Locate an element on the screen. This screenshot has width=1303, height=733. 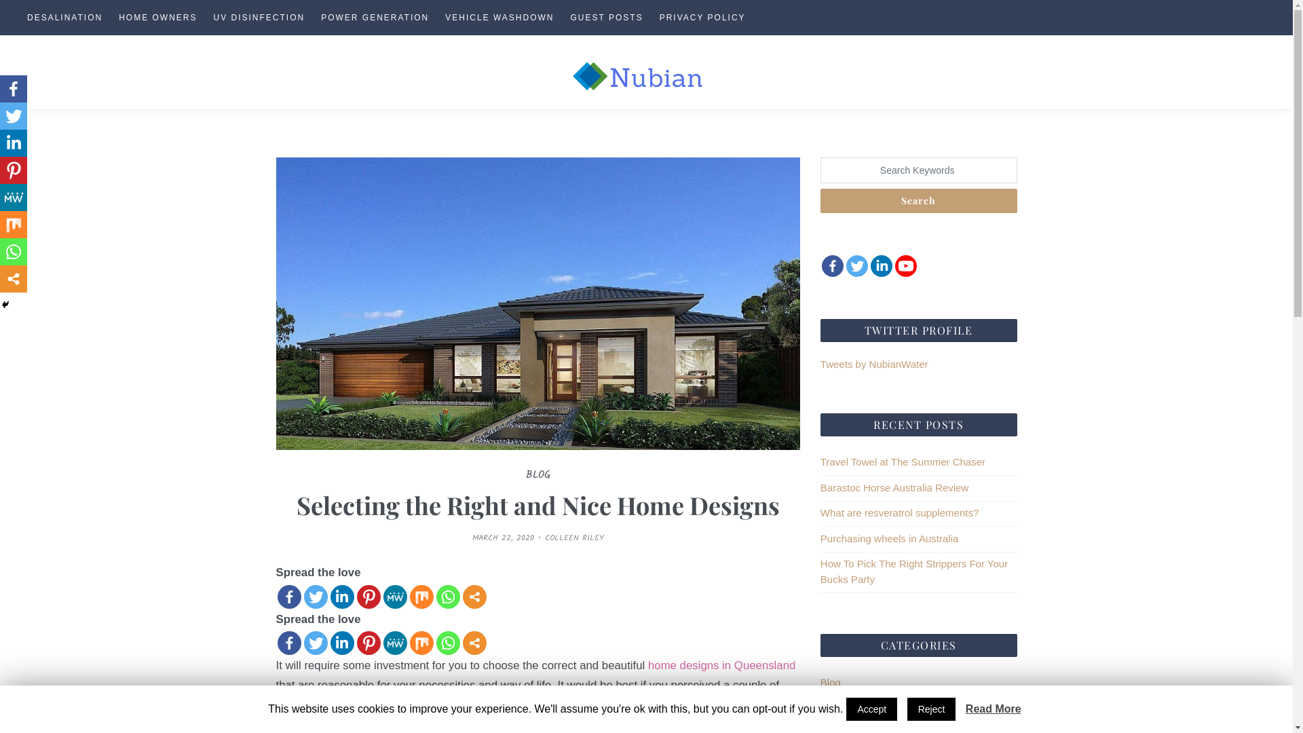
Read More is located at coordinates (994, 709).